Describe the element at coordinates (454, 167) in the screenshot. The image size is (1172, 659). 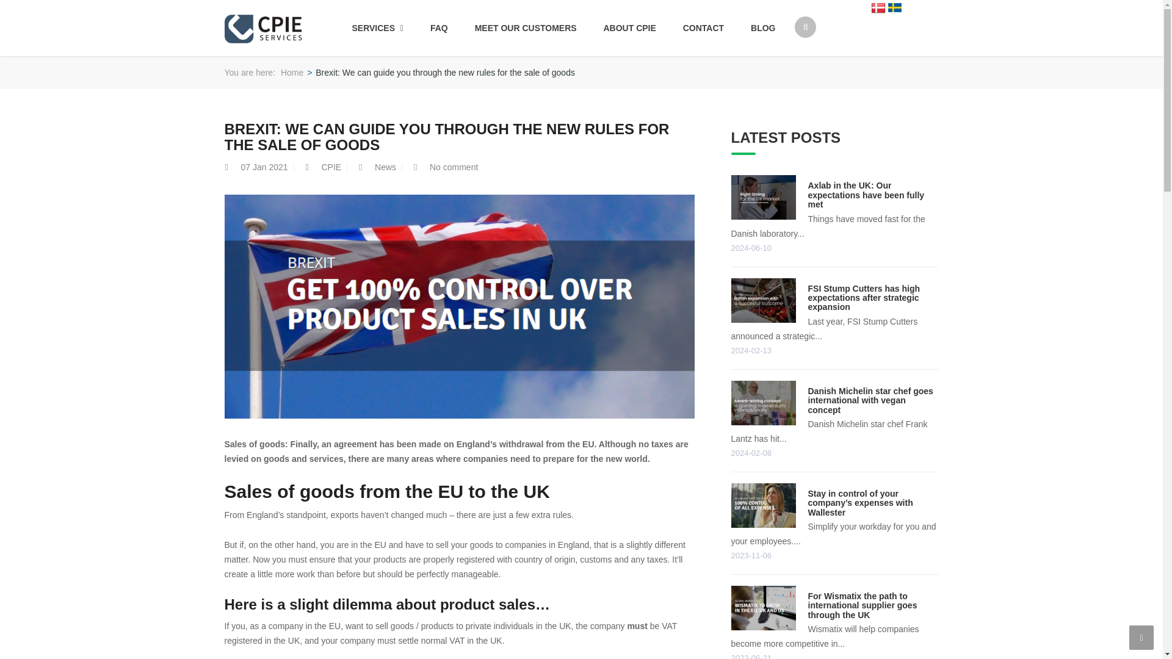
I see `No comment` at that location.